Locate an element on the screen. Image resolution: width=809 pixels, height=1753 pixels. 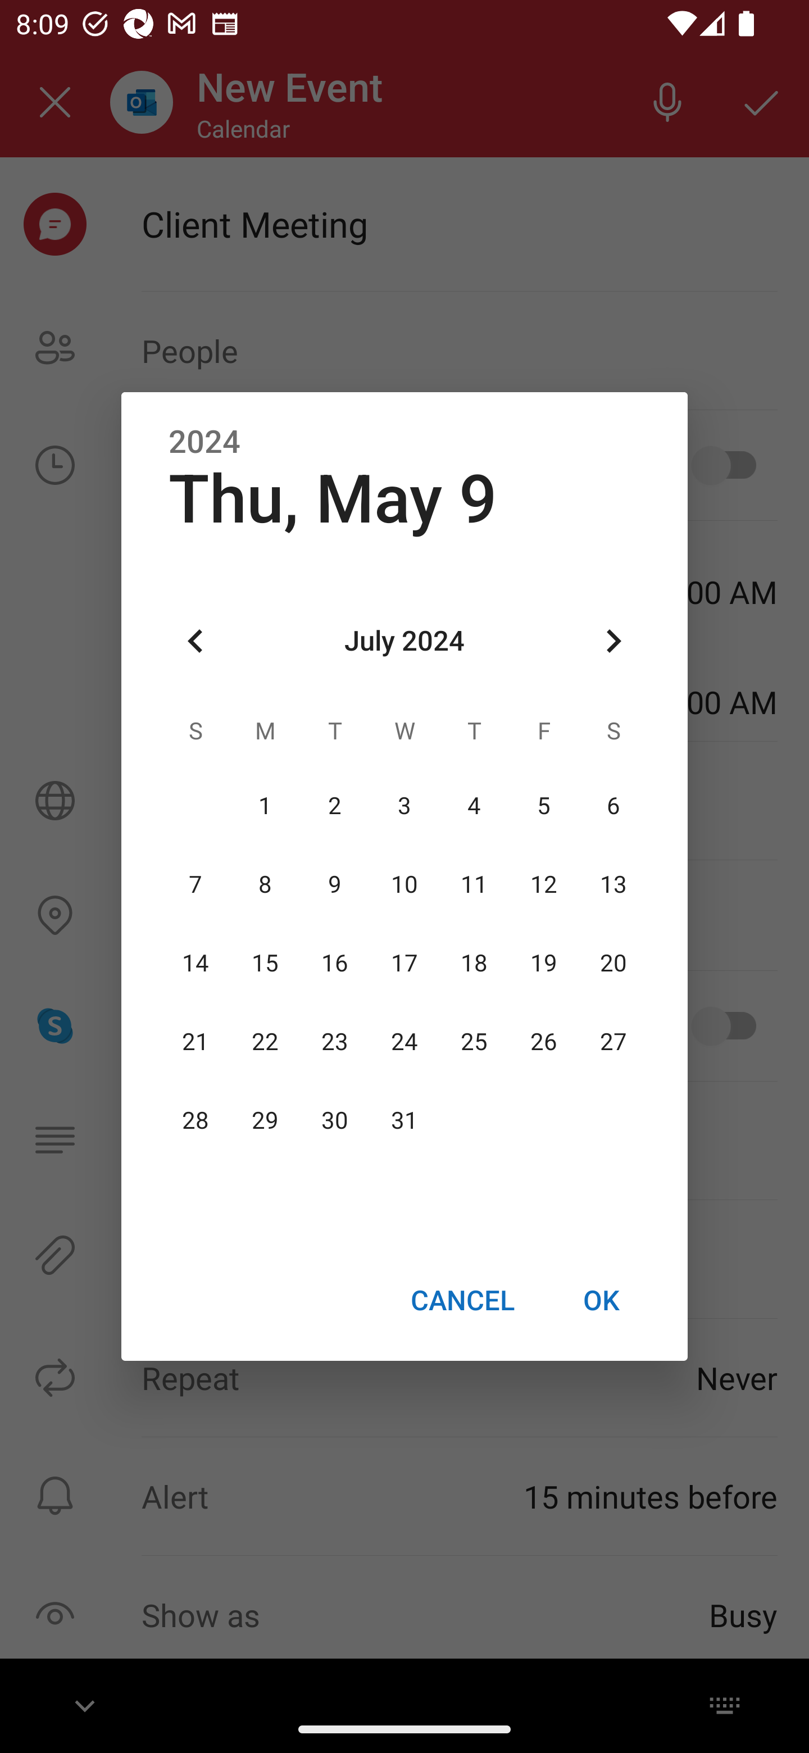
18 18 July 2024 is located at coordinates (474, 963).